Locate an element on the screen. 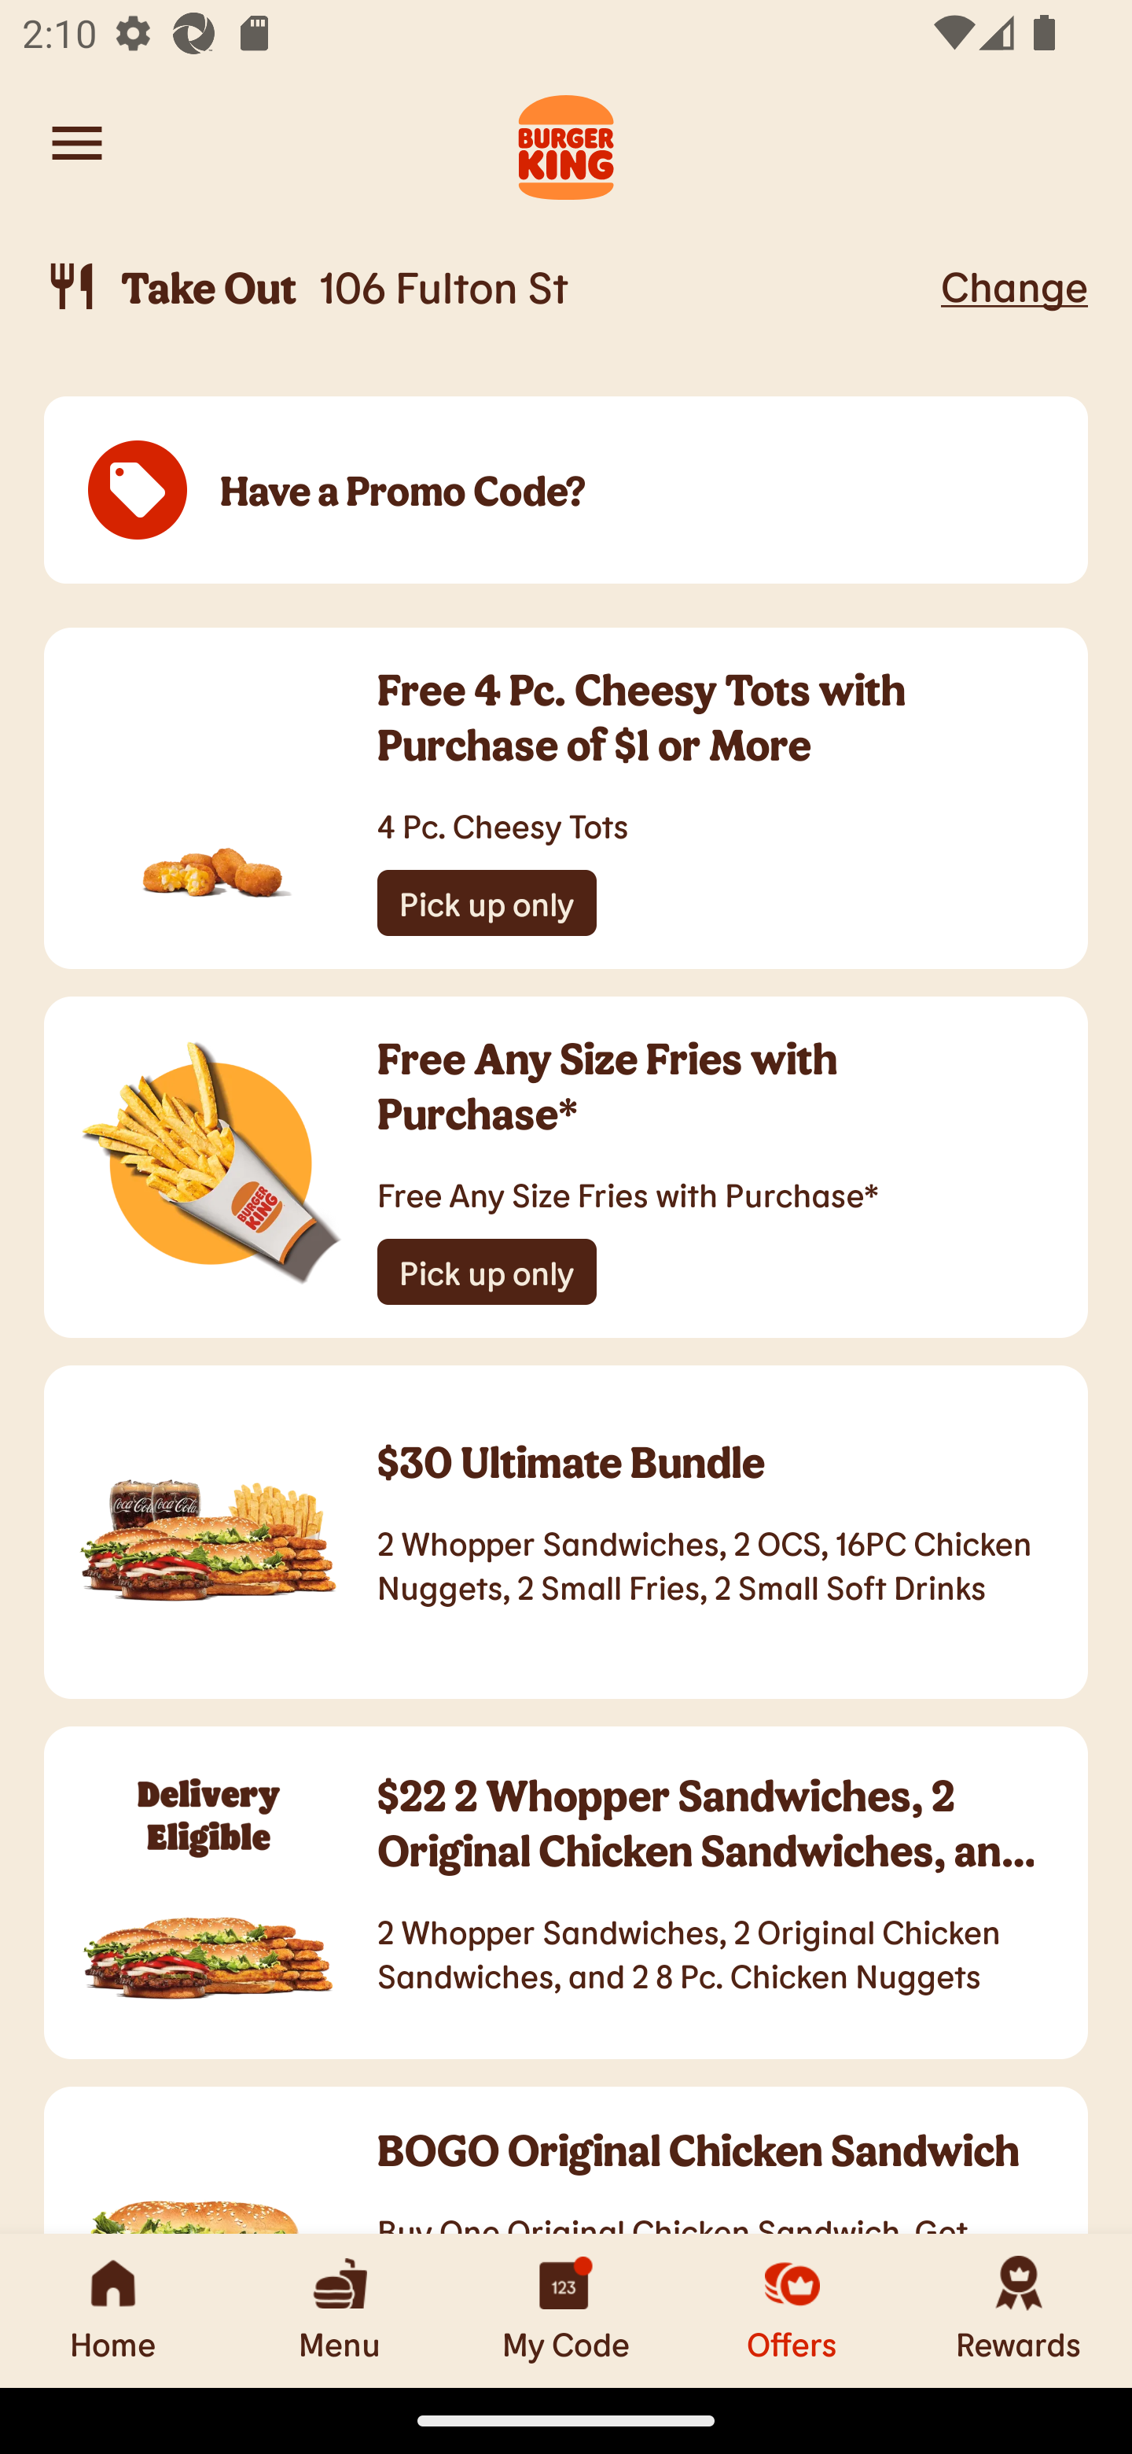 The height and width of the screenshot is (2454, 1132). Change is located at coordinates (1014, 286).